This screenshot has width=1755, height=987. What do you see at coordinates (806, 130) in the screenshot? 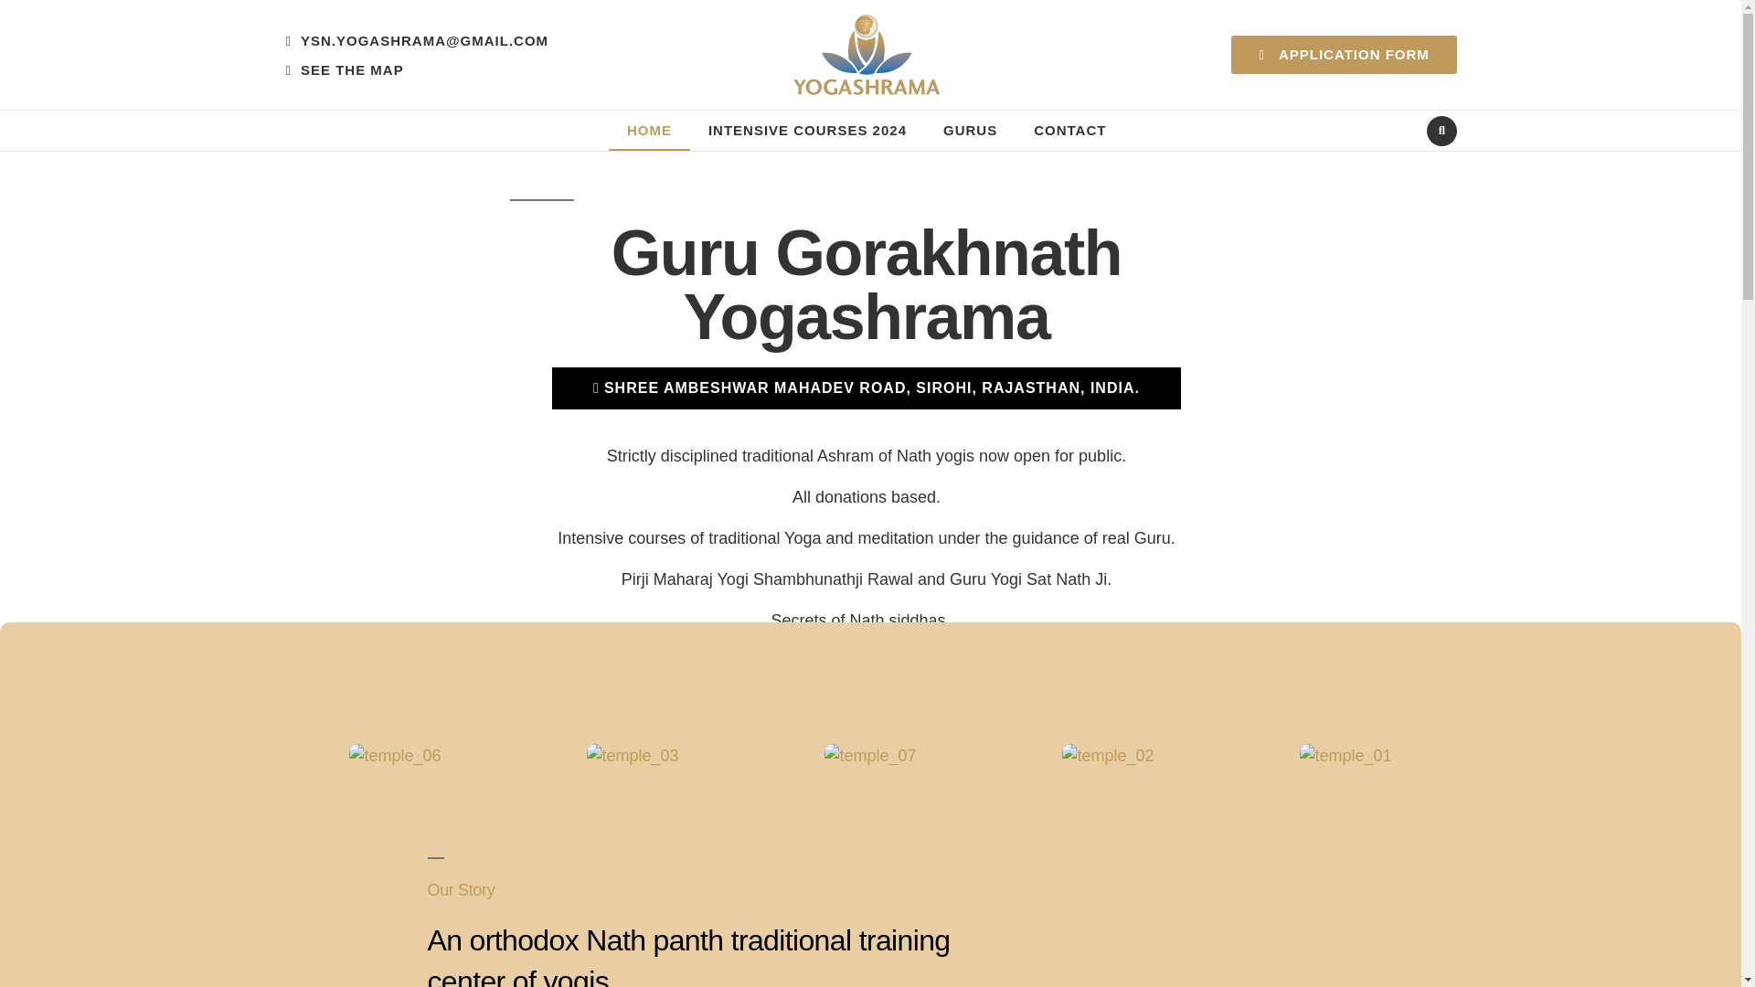
I see `INTENSIVE COURSES 2024` at bounding box center [806, 130].